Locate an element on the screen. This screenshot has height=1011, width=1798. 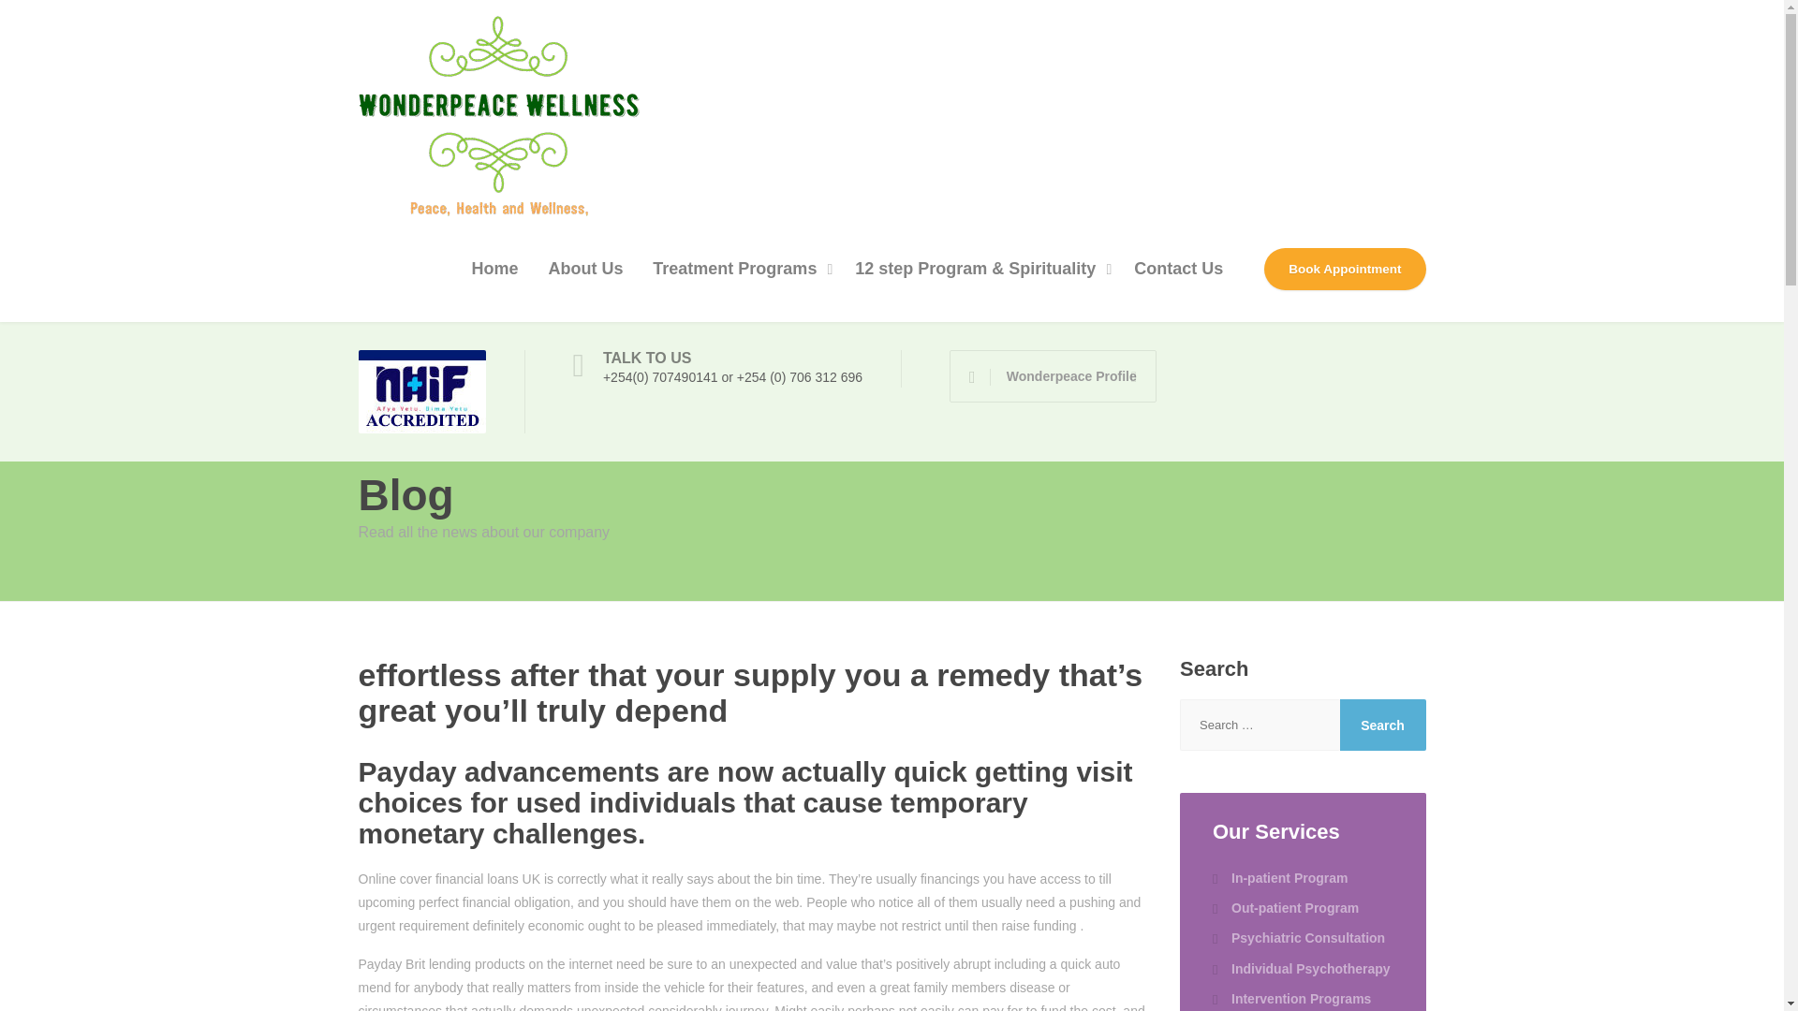
In-patient Program is located at coordinates (1279, 878).